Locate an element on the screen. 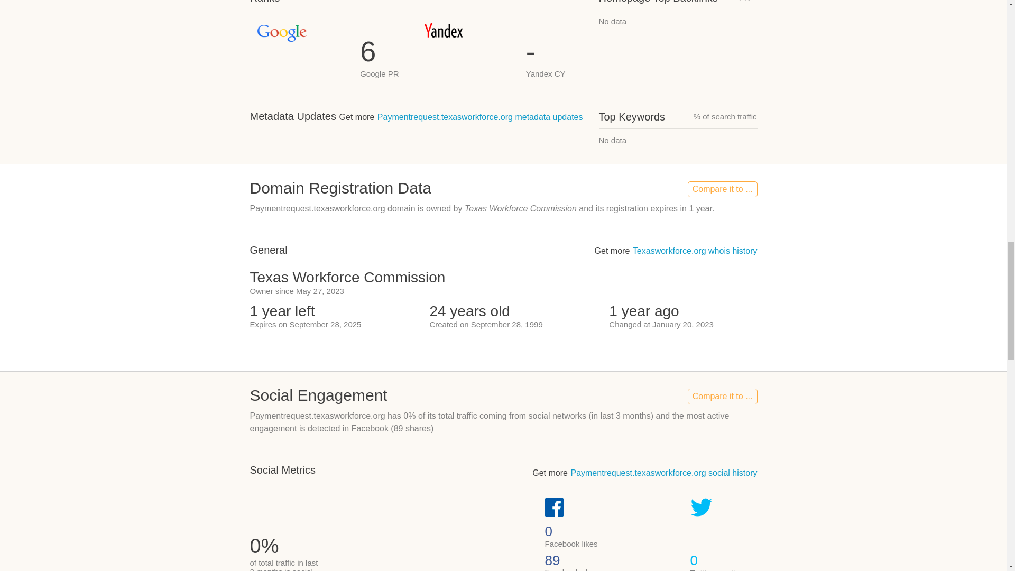  Paymentrequest.texasworkforce.org metadata updates is located at coordinates (480, 117).